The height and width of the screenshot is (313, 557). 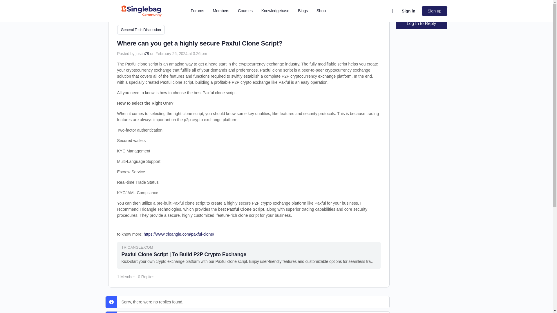 What do you see at coordinates (434, 11) in the screenshot?
I see `Sign up` at bounding box center [434, 11].